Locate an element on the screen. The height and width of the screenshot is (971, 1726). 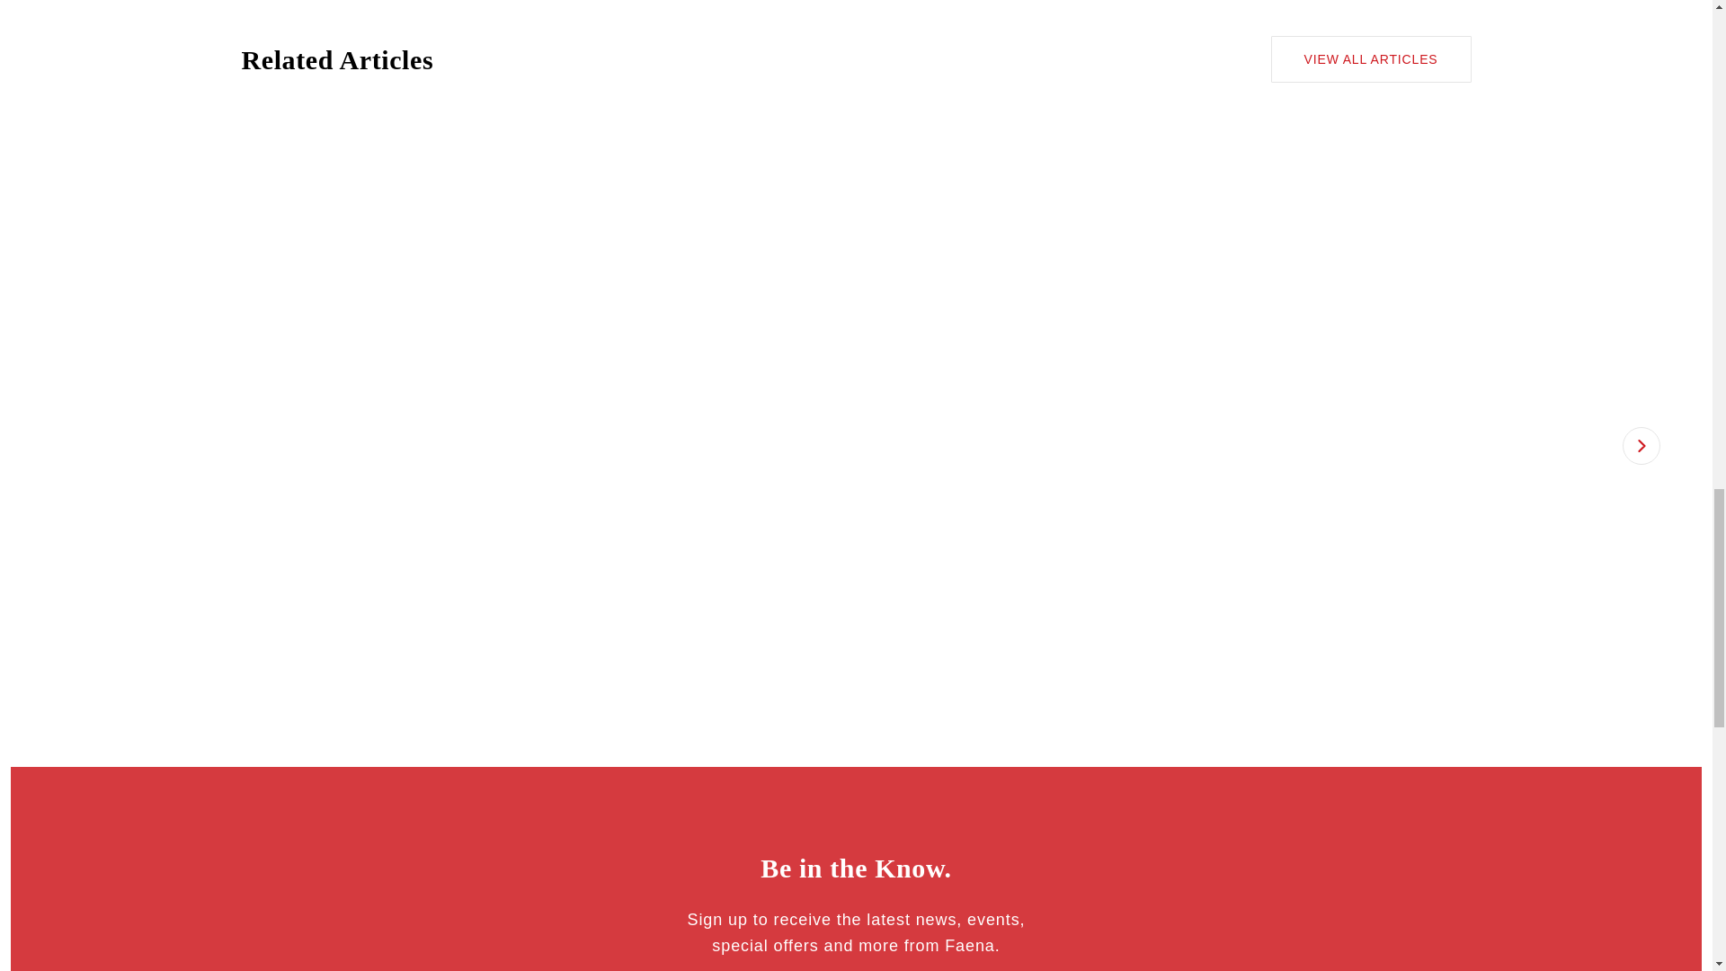
next is located at coordinates (1640, 445).